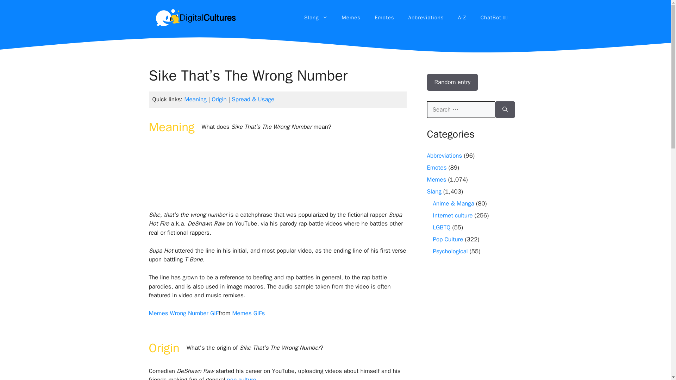  Describe the element at coordinates (436, 179) in the screenshot. I see `Memes` at that location.